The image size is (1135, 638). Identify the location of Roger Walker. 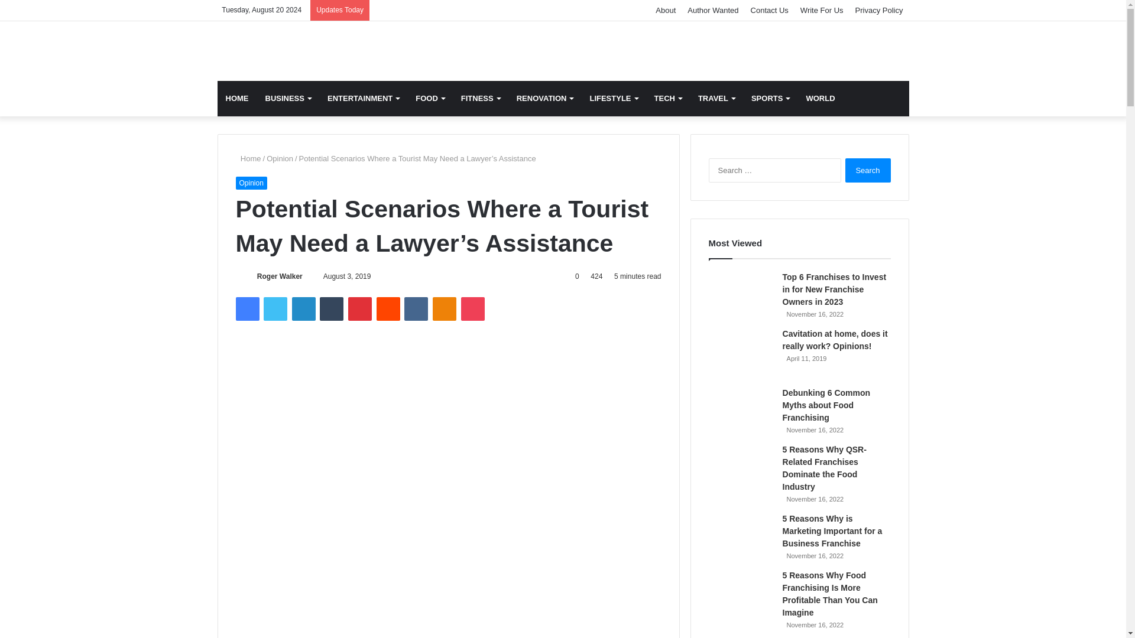
(280, 276).